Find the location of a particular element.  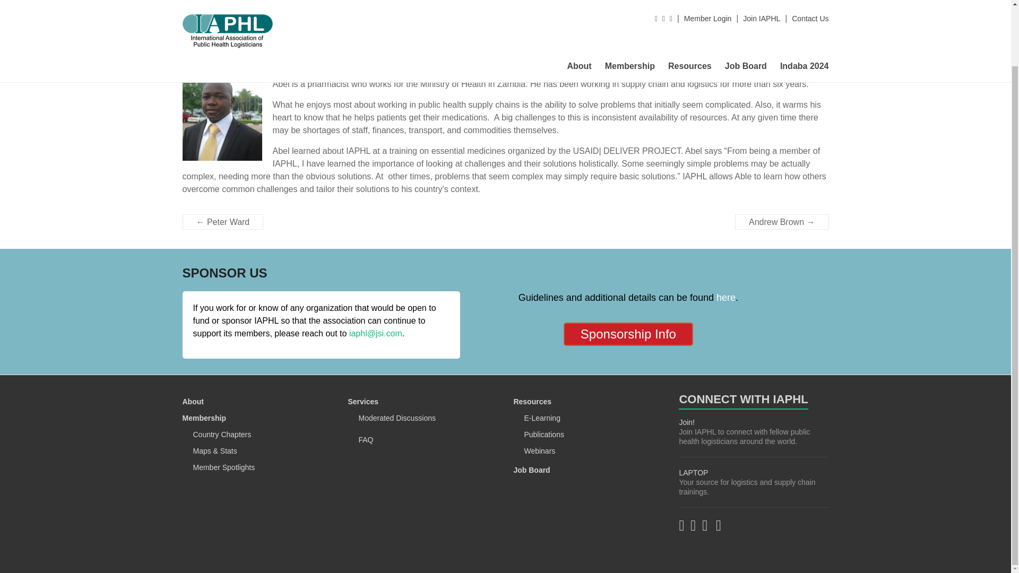

About is located at coordinates (578, 3).